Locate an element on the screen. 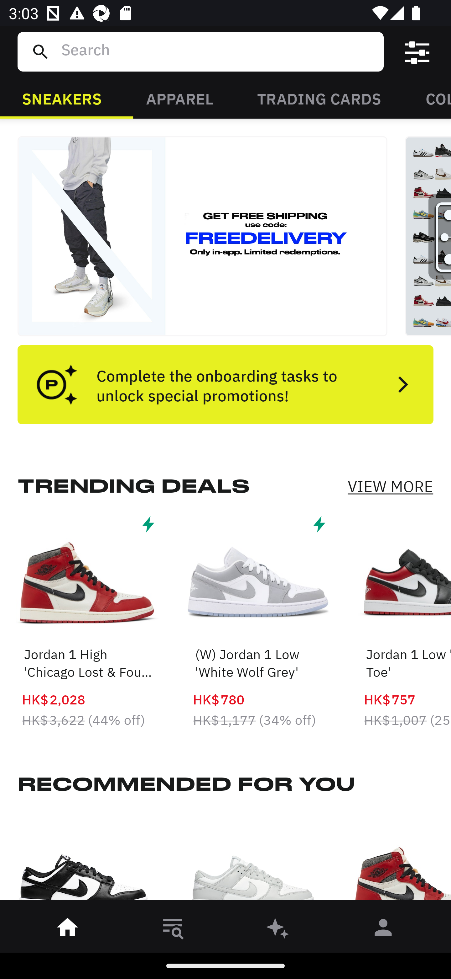  VIEW MORE is located at coordinates (390, 486).